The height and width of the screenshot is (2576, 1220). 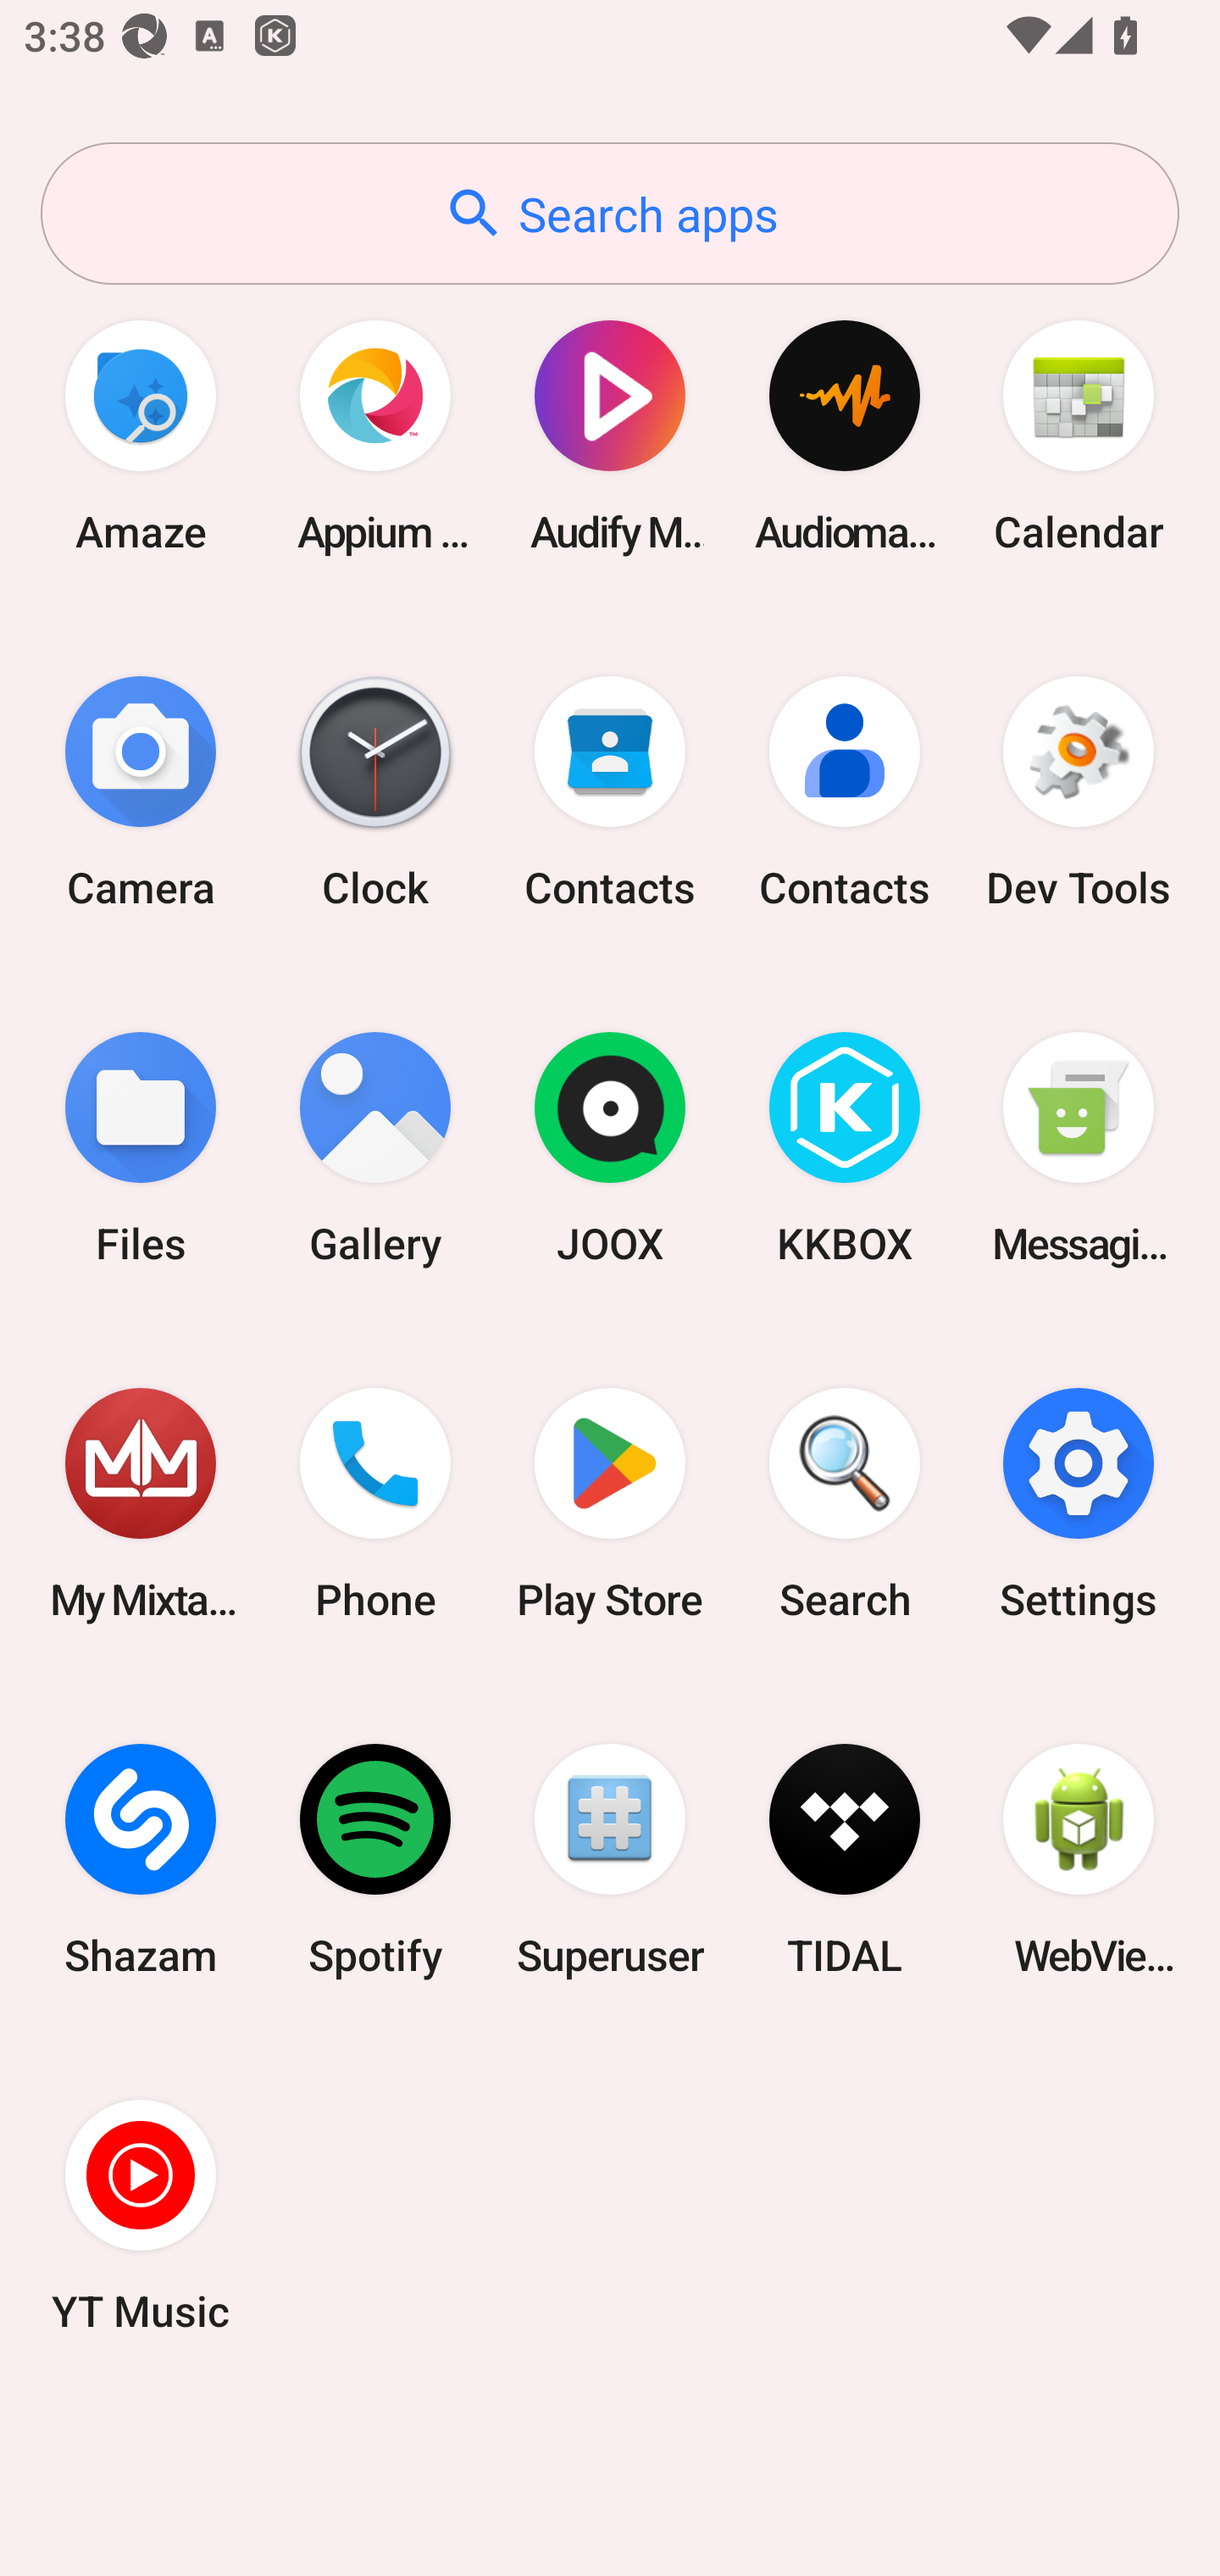 What do you see at coordinates (375, 1149) in the screenshot?
I see `Gallery` at bounding box center [375, 1149].